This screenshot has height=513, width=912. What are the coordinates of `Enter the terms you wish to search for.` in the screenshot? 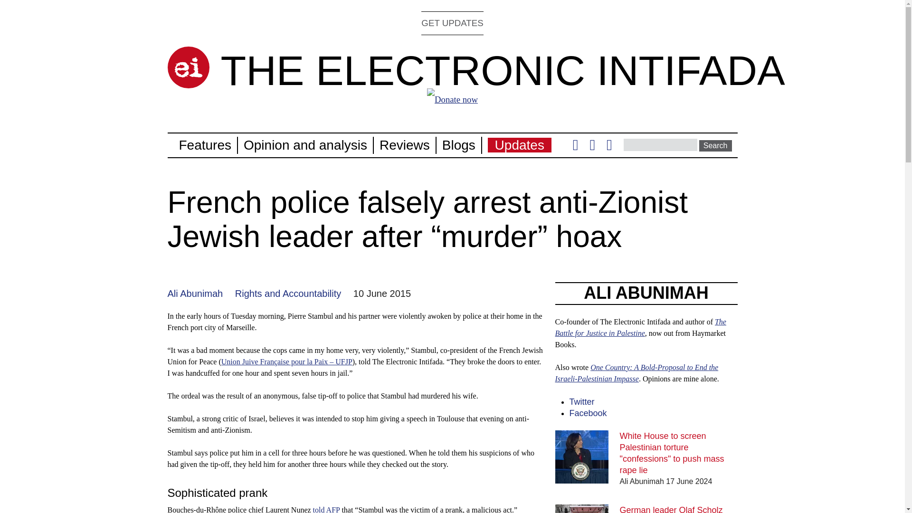 It's located at (660, 144).